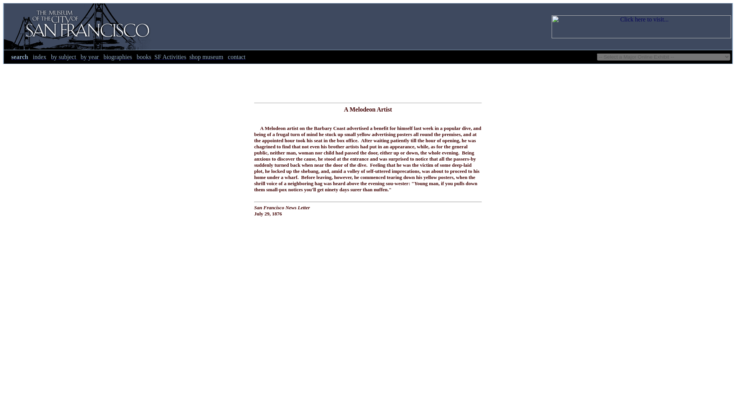 This screenshot has height=414, width=736. Describe the element at coordinates (144, 57) in the screenshot. I see `books` at that location.